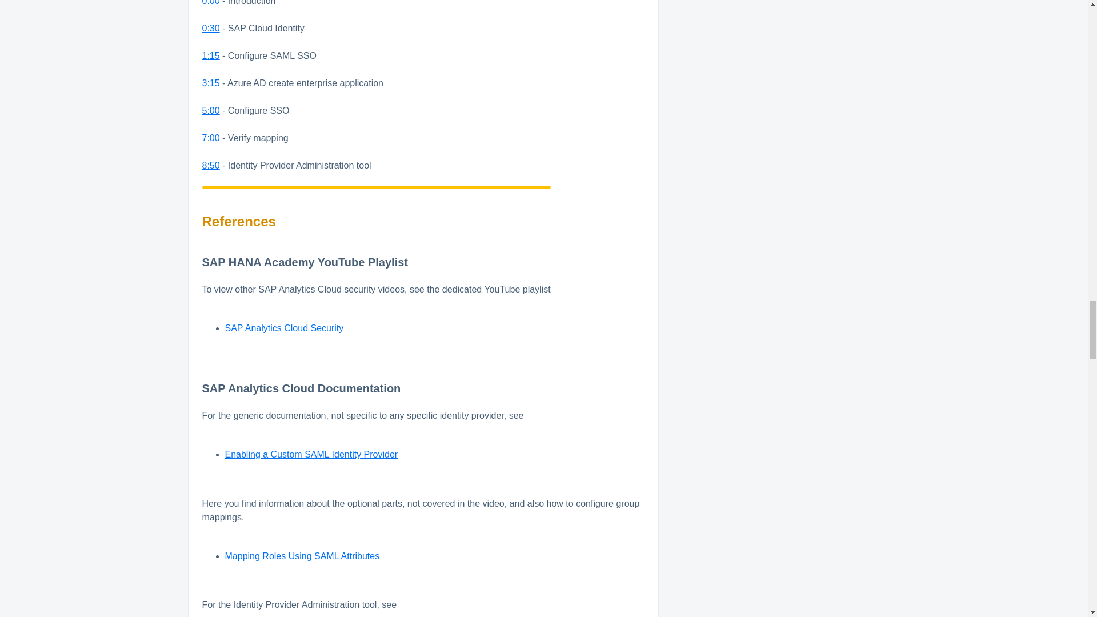 The image size is (1097, 617). I want to click on 8:50, so click(211, 165).